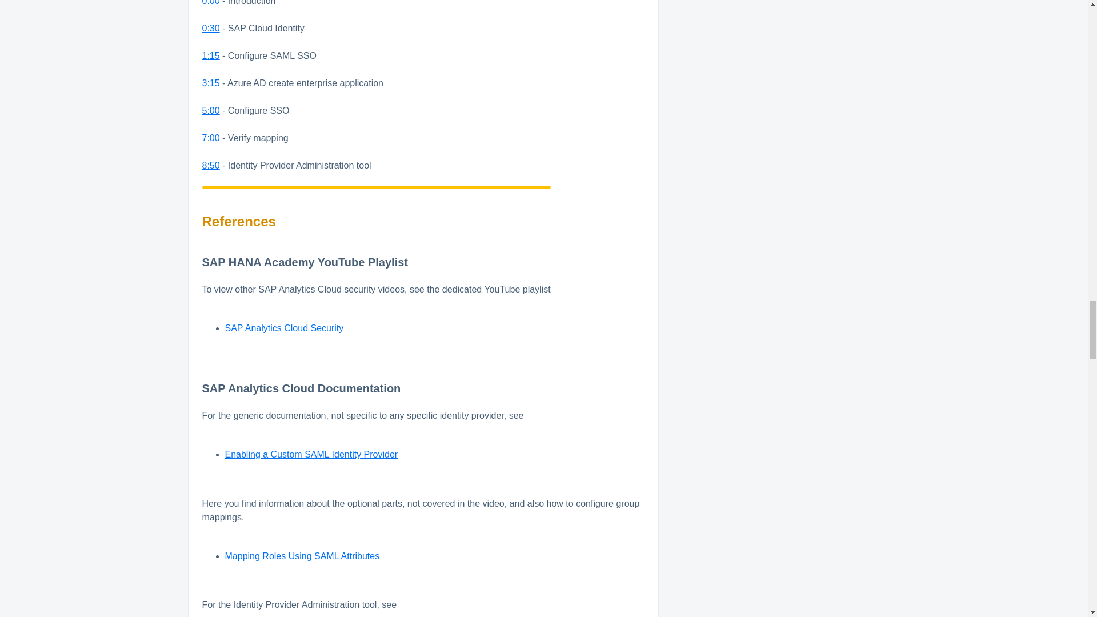 The image size is (1097, 617). I want to click on 8:50, so click(211, 165).